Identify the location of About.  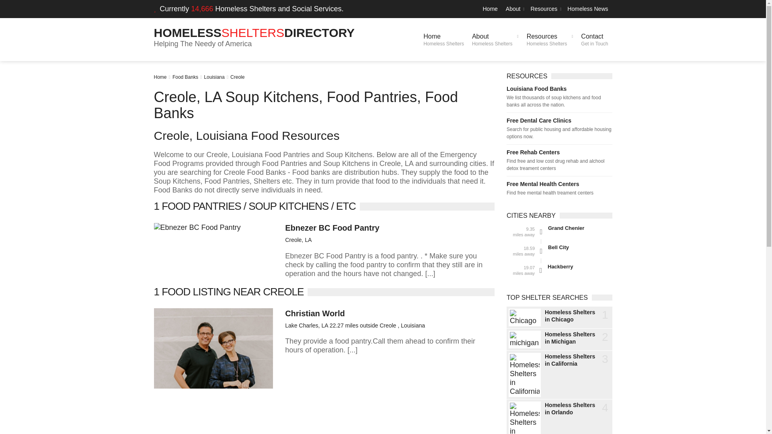
(550, 39).